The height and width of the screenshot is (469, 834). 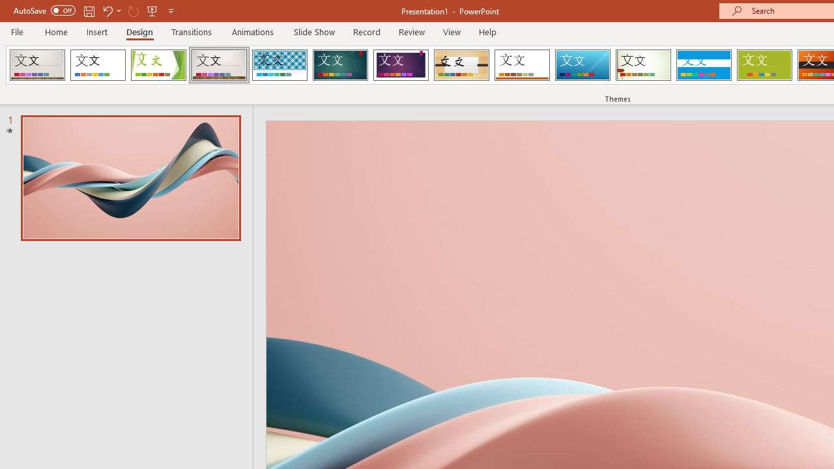 What do you see at coordinates (461, 65) in the screenshot?
I see `Organic` at bounding box center [461, 65].